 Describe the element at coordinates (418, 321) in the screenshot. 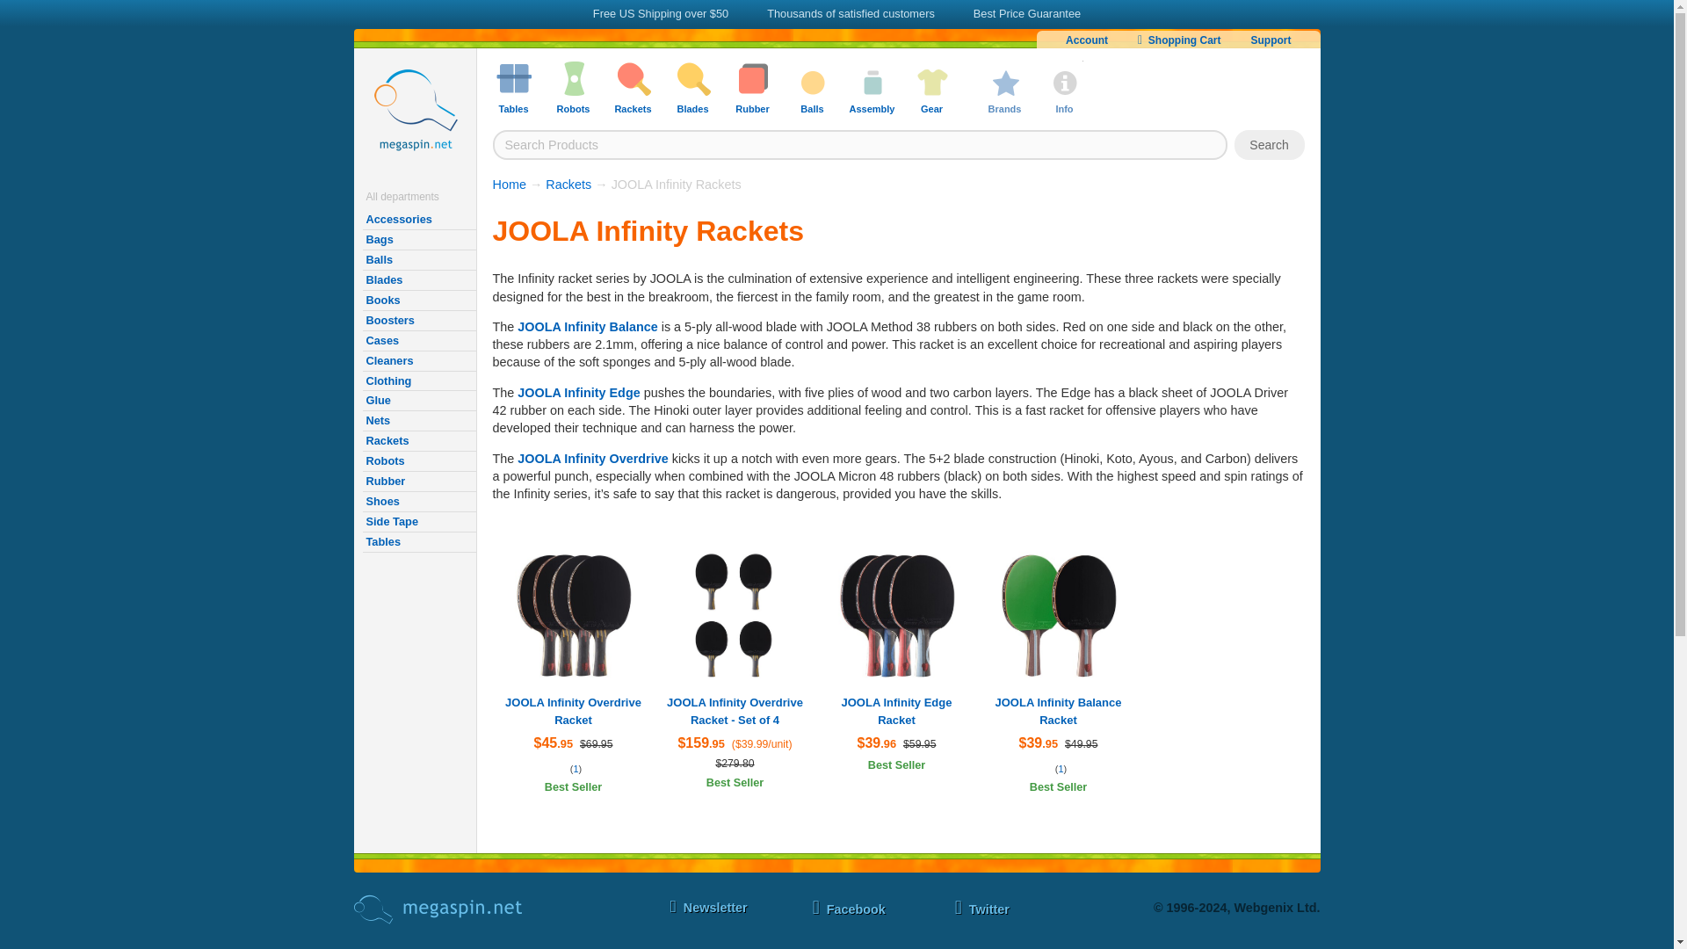

I see `Boosters` at that location.